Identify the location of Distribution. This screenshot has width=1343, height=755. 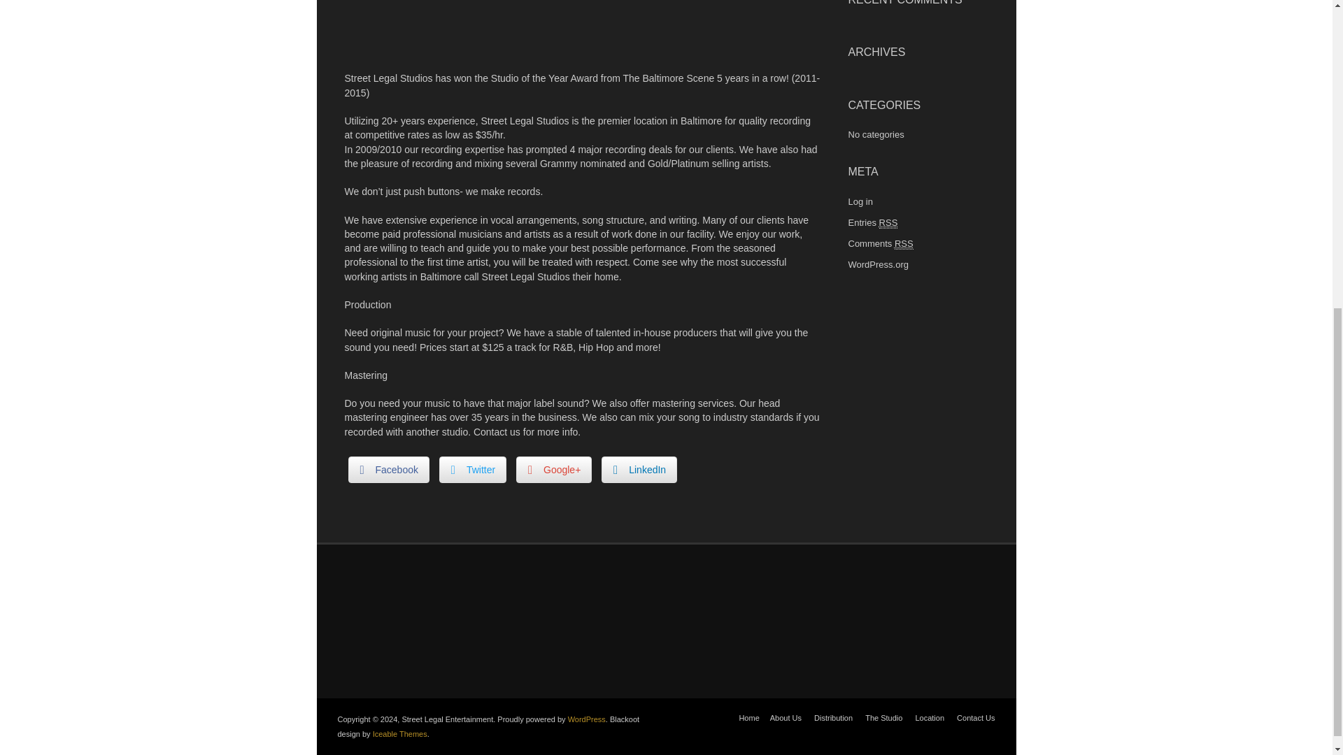
(833, 717).